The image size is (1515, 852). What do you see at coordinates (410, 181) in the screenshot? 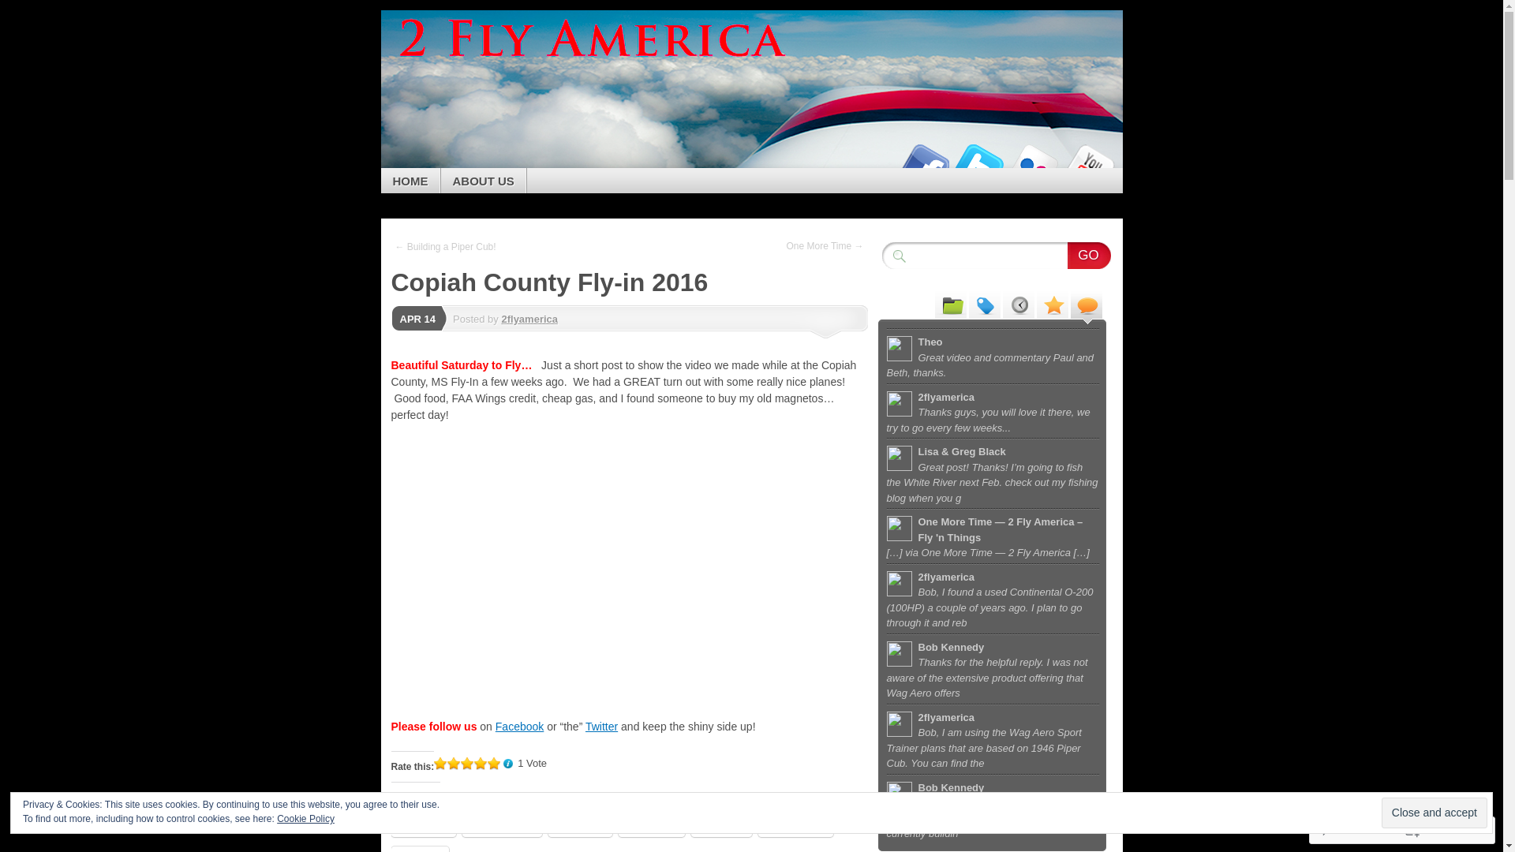
I see `HOME` at bounding box center [410, 181].